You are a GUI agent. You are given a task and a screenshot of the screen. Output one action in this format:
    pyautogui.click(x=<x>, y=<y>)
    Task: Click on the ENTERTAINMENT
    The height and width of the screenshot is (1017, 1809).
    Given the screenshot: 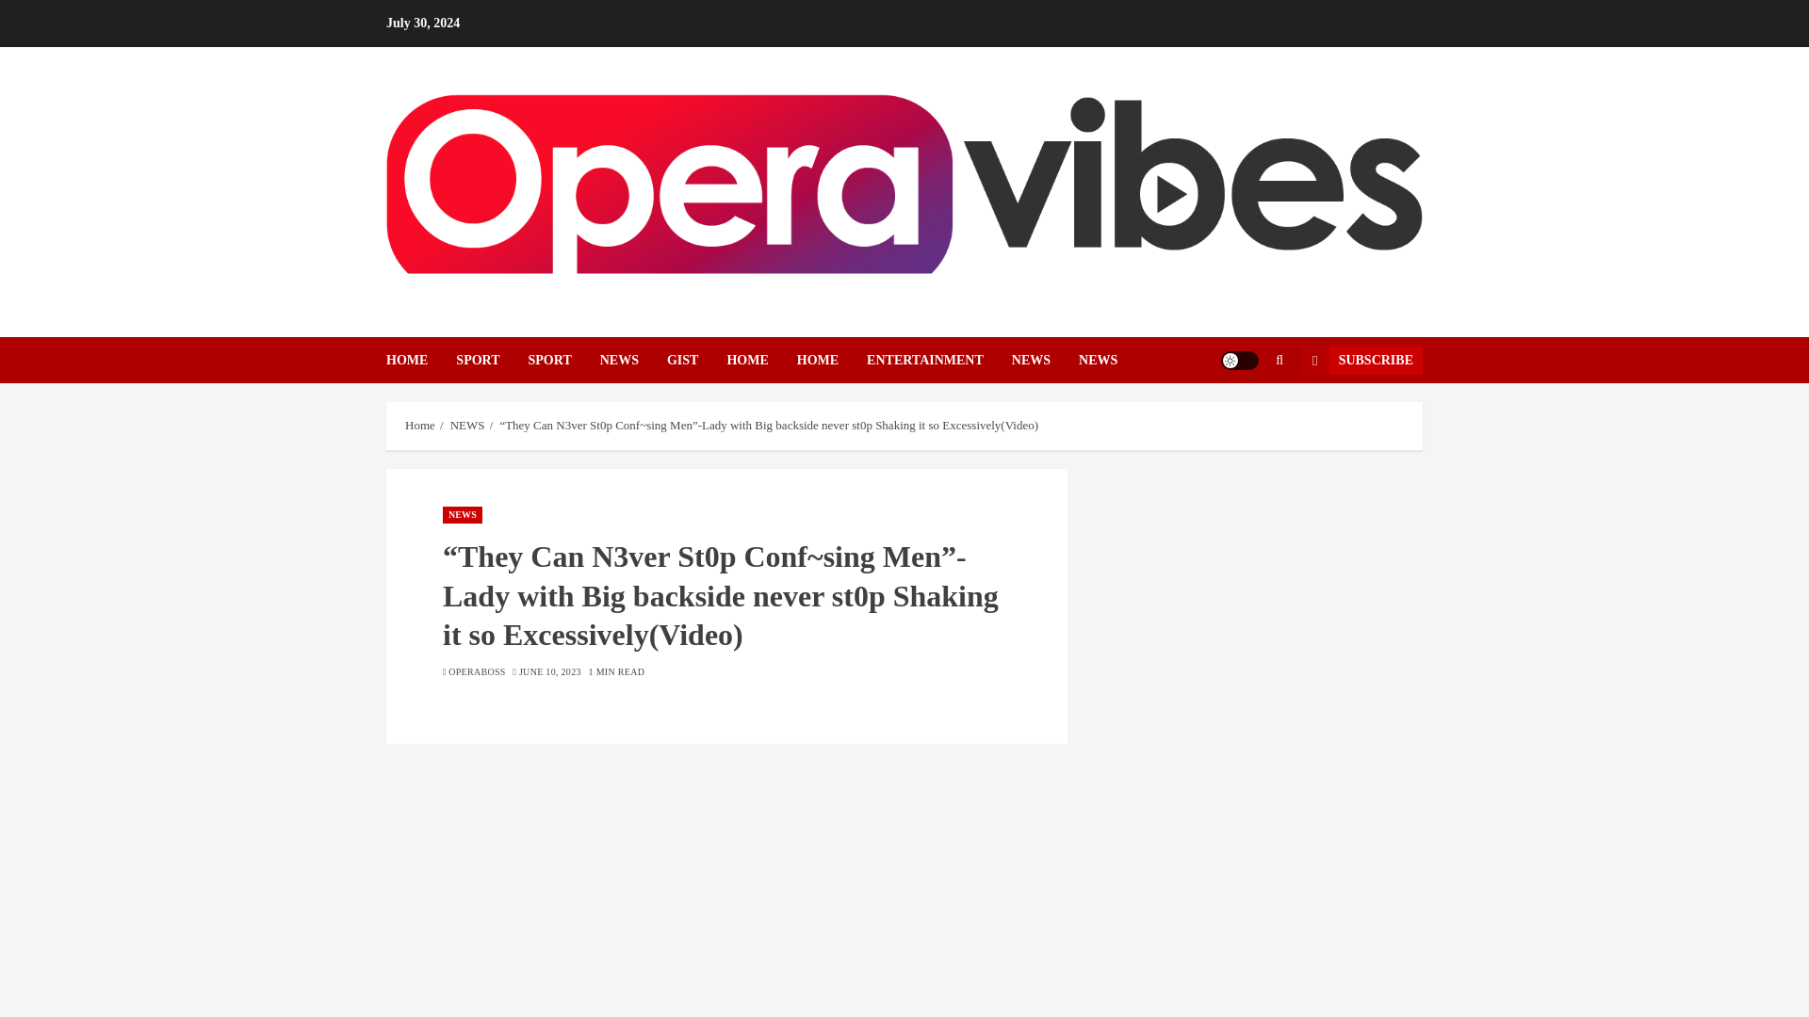 What is the action you would take?
    pyautogui.click(x=938, y=360)
    